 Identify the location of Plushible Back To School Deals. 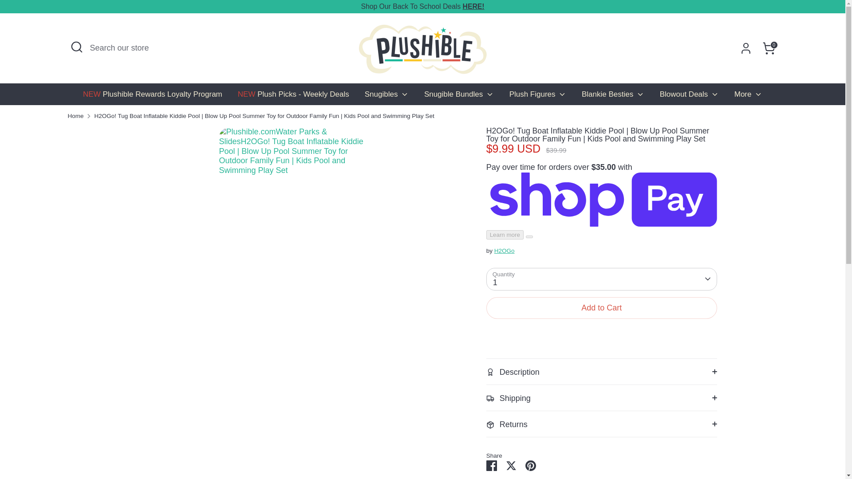
(473, 6).